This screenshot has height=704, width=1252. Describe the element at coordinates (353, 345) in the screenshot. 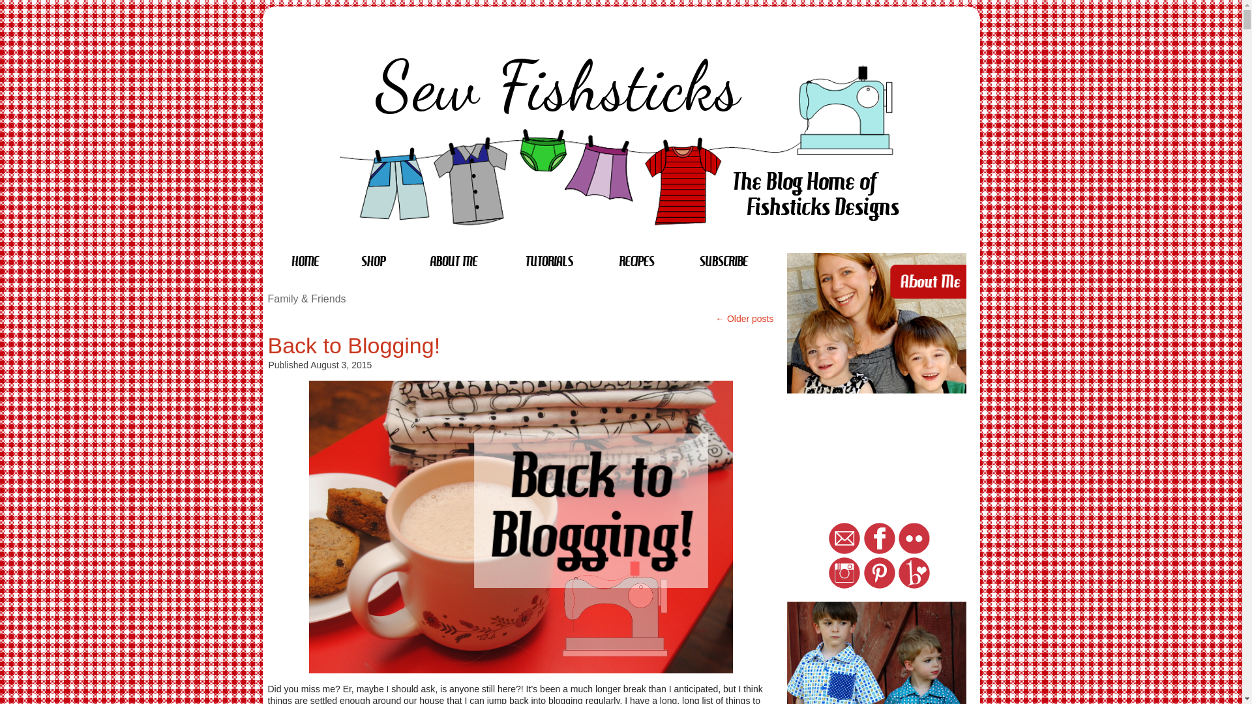

I see `Back to Blogging!` at that location.